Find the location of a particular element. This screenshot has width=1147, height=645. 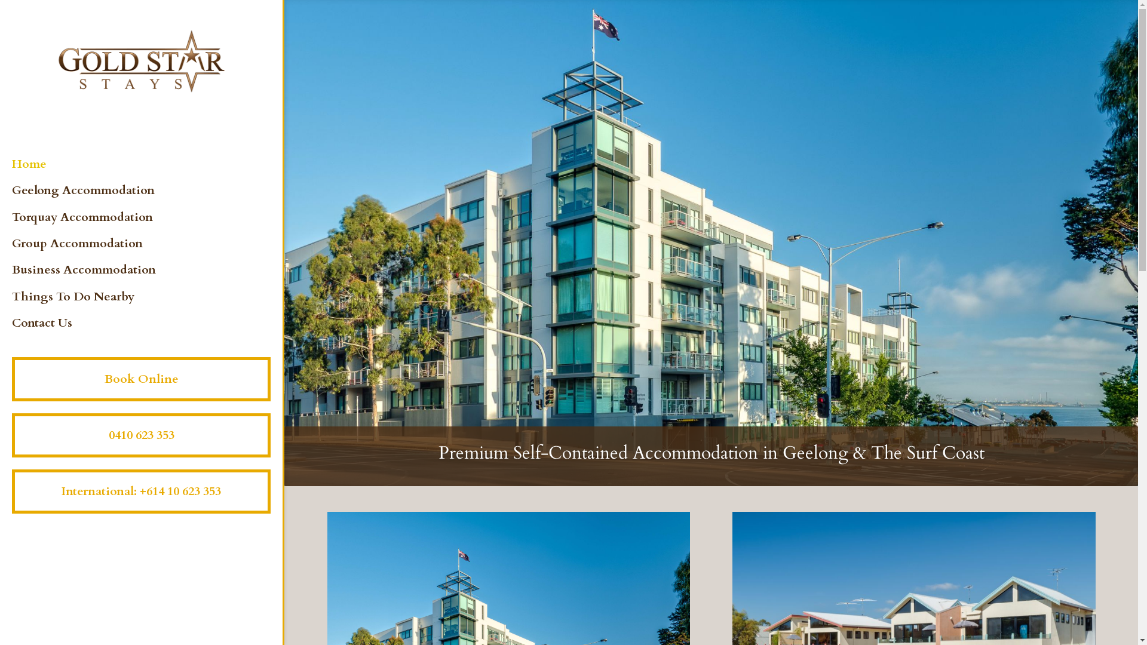

Torquay Accommodation is located at coordinates (153, 226).